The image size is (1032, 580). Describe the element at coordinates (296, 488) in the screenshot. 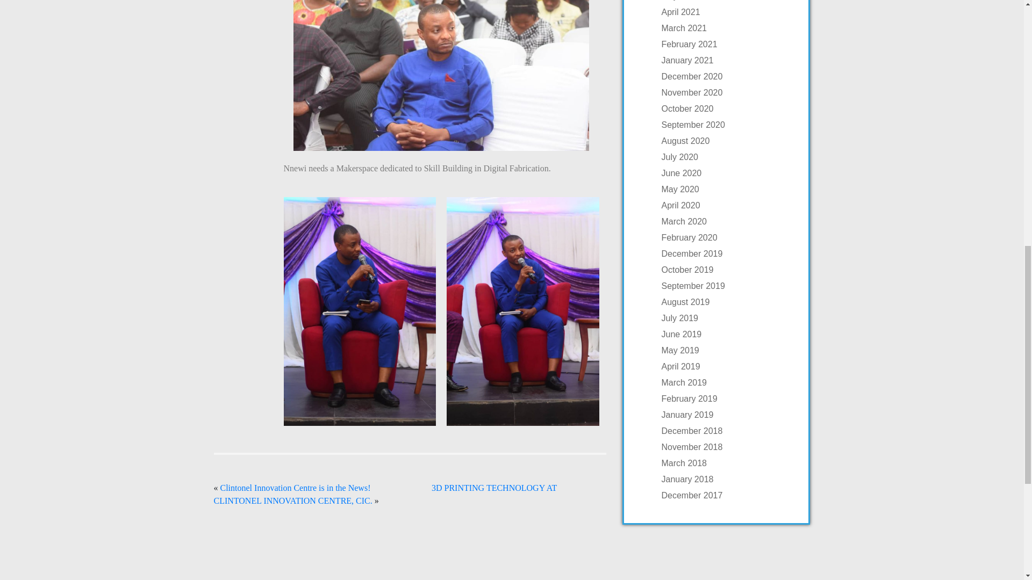

I see `Clintonel Innovation Centre is in the News!` at that location.